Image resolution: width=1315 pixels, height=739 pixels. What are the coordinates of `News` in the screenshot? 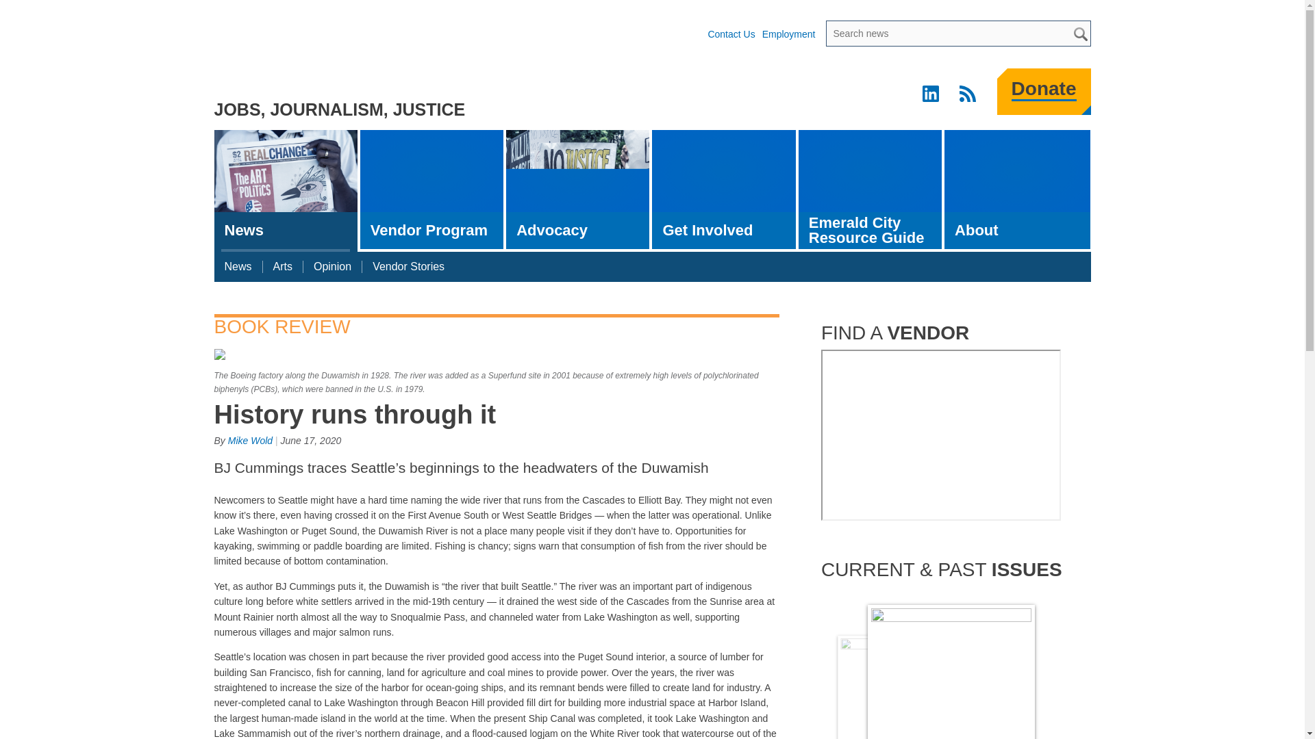 It's located at (285, 191).